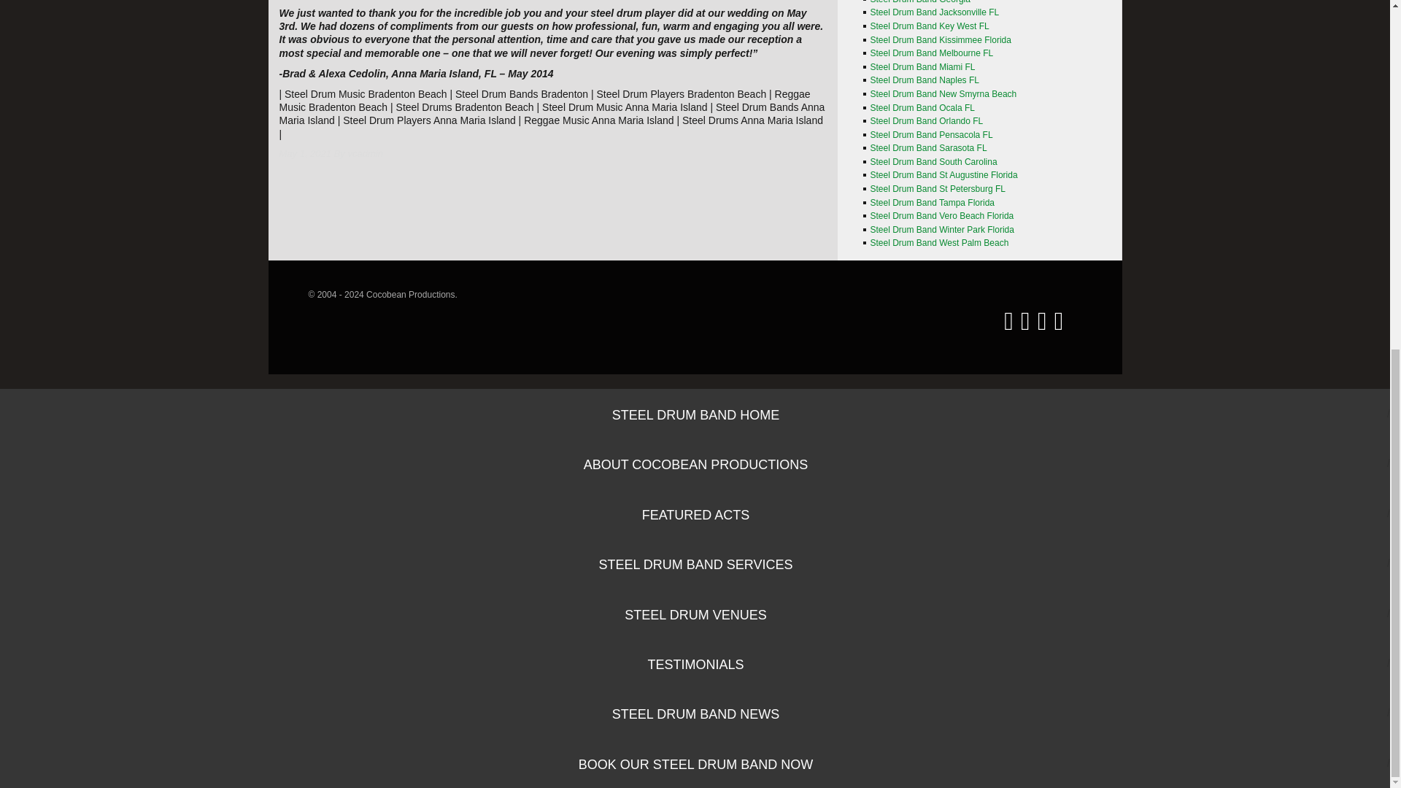 The width and height of the screenshot is (1401, 788). Describe the element at coordinates (934, 12) in the screenshot. I see `Steel Drum Band Jacksonville FL` at that location.